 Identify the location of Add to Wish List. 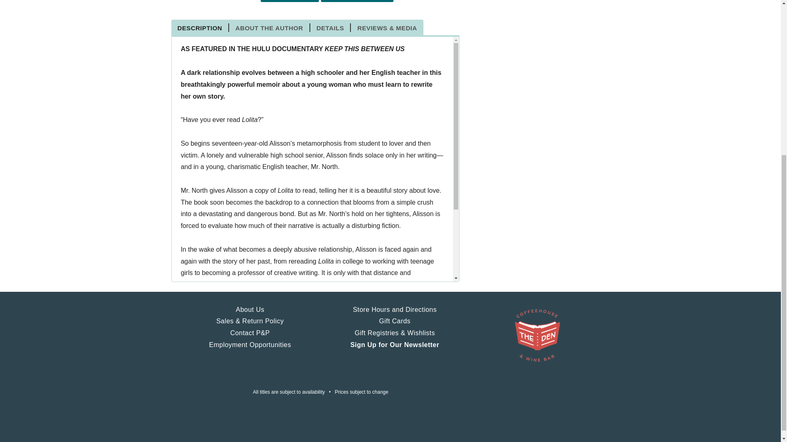
(357, 1).